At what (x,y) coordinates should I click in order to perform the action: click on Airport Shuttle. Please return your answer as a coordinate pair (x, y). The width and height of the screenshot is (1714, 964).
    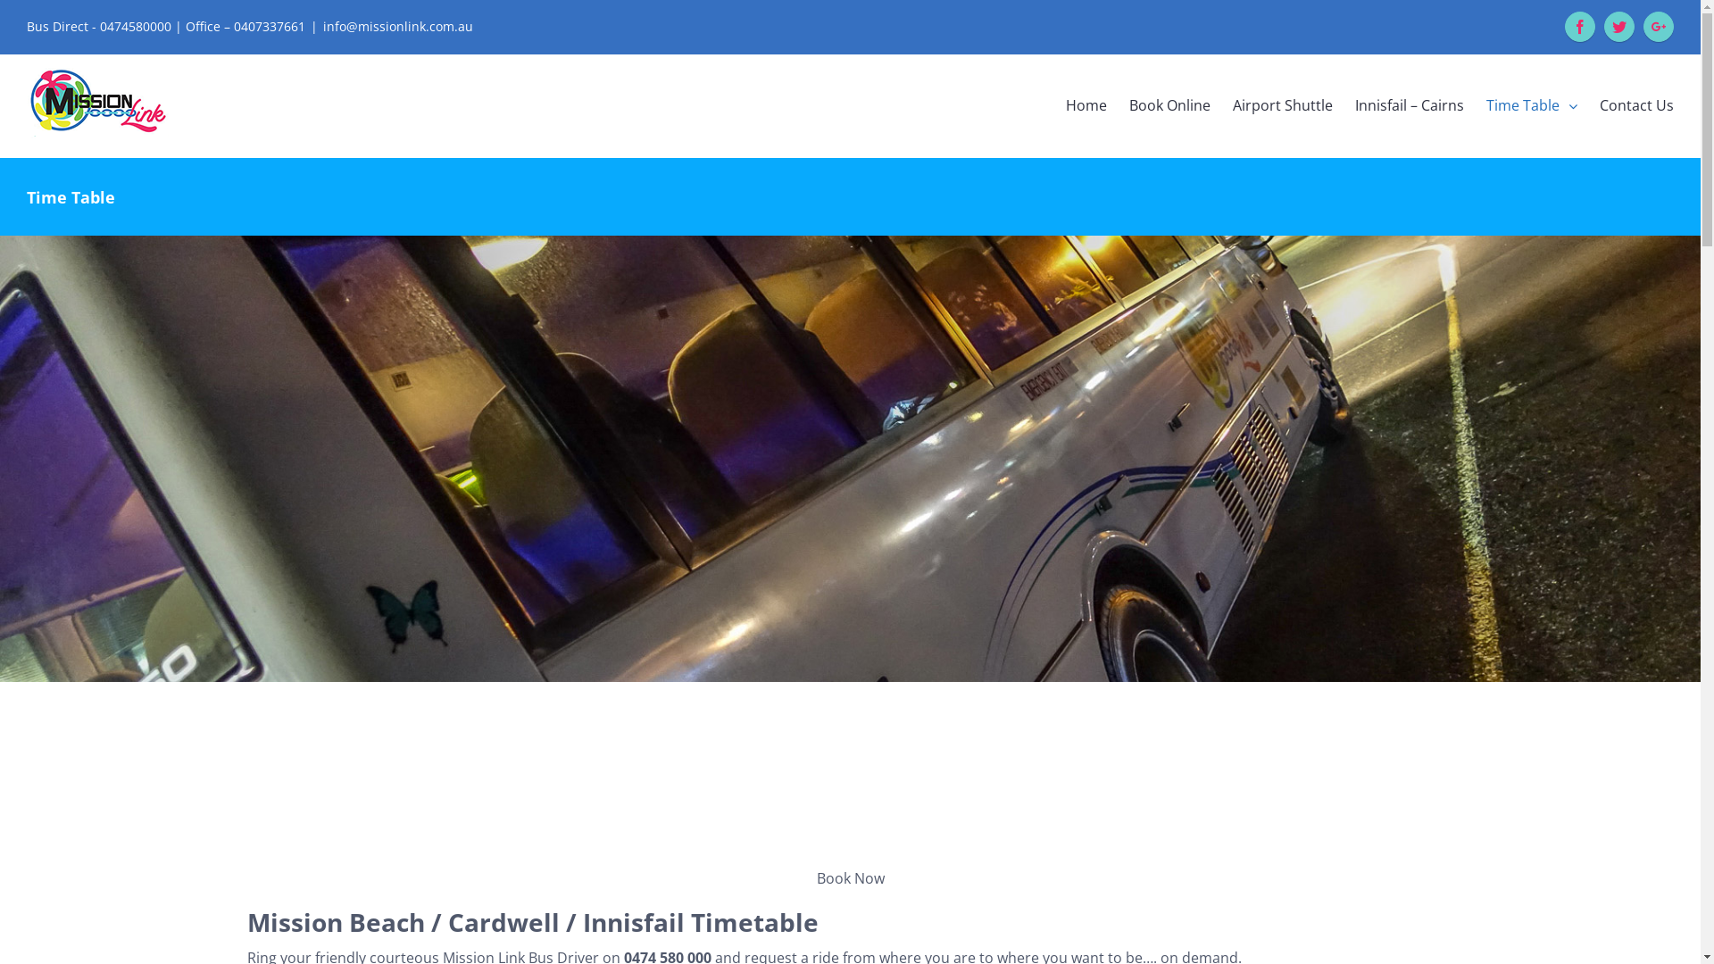
    Looking at the image, I should click on (1283, 105).